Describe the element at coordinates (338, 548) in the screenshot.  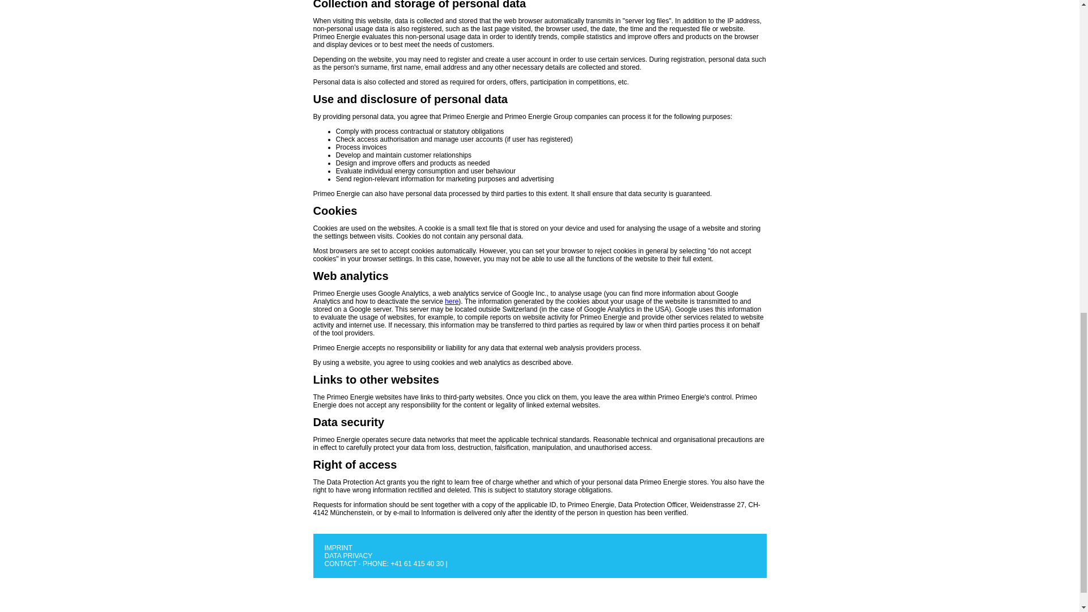
I see `IMPRINT` at that location.